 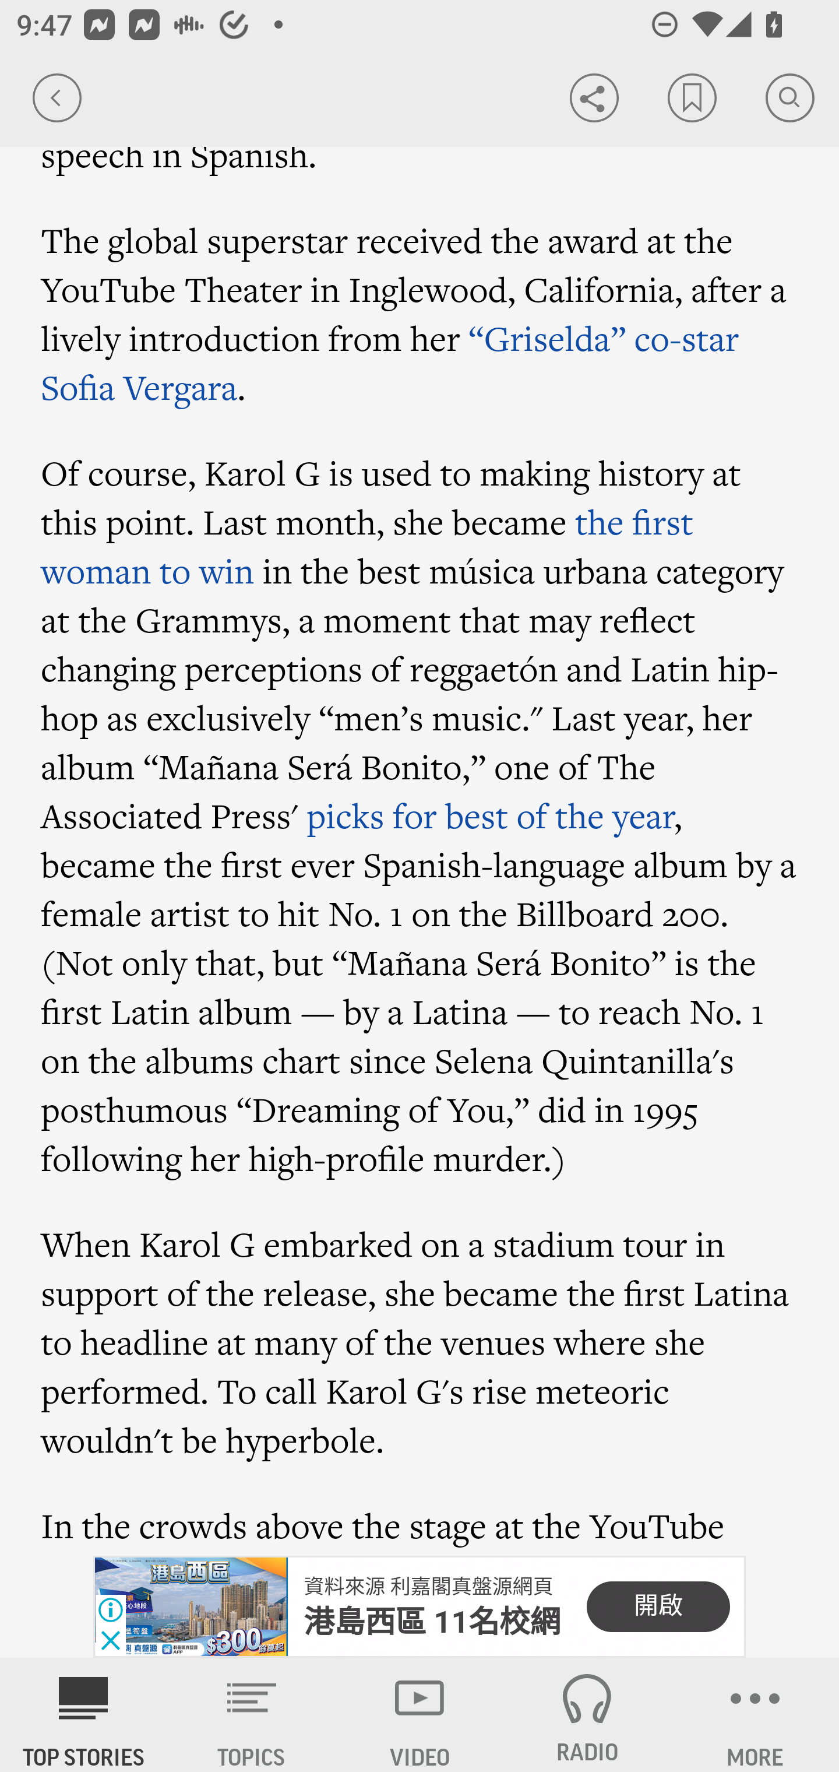 What do you see at coordinates (84, 1715) in the screenshot?
I see `AP News TOP STORIES` at bounding box center [84, 1715].